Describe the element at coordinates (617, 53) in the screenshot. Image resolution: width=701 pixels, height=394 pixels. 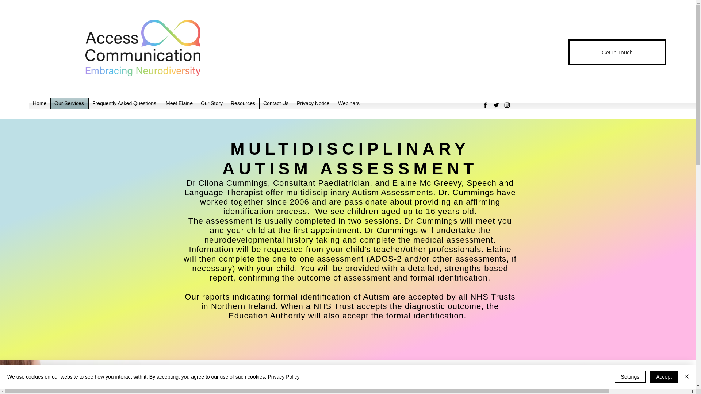
I see `Get In Touch` at that location.